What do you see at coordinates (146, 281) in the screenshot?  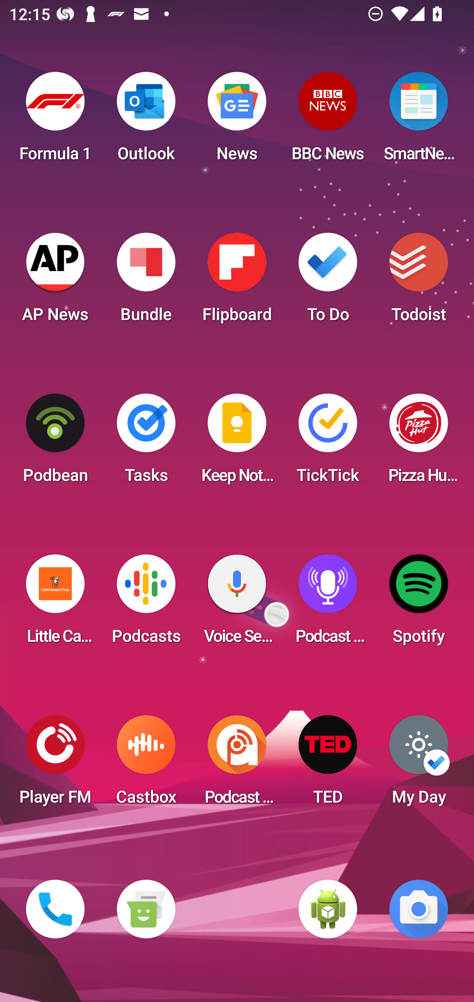 I see `Bundle` at bounding box center [146, 281].